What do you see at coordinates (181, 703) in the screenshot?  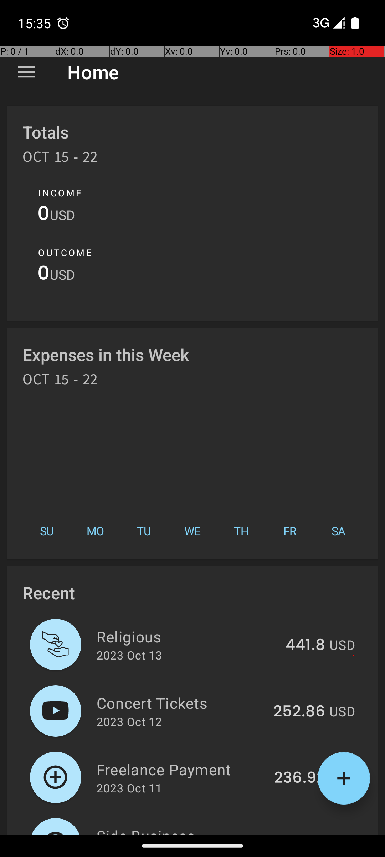 I see `Concert Tickets` at bounding box center [181, 703].